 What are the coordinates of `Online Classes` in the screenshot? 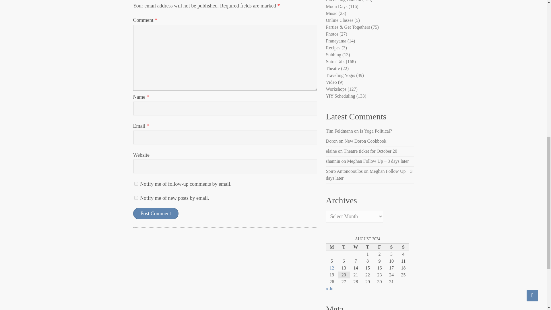 It's located at (340, 20).